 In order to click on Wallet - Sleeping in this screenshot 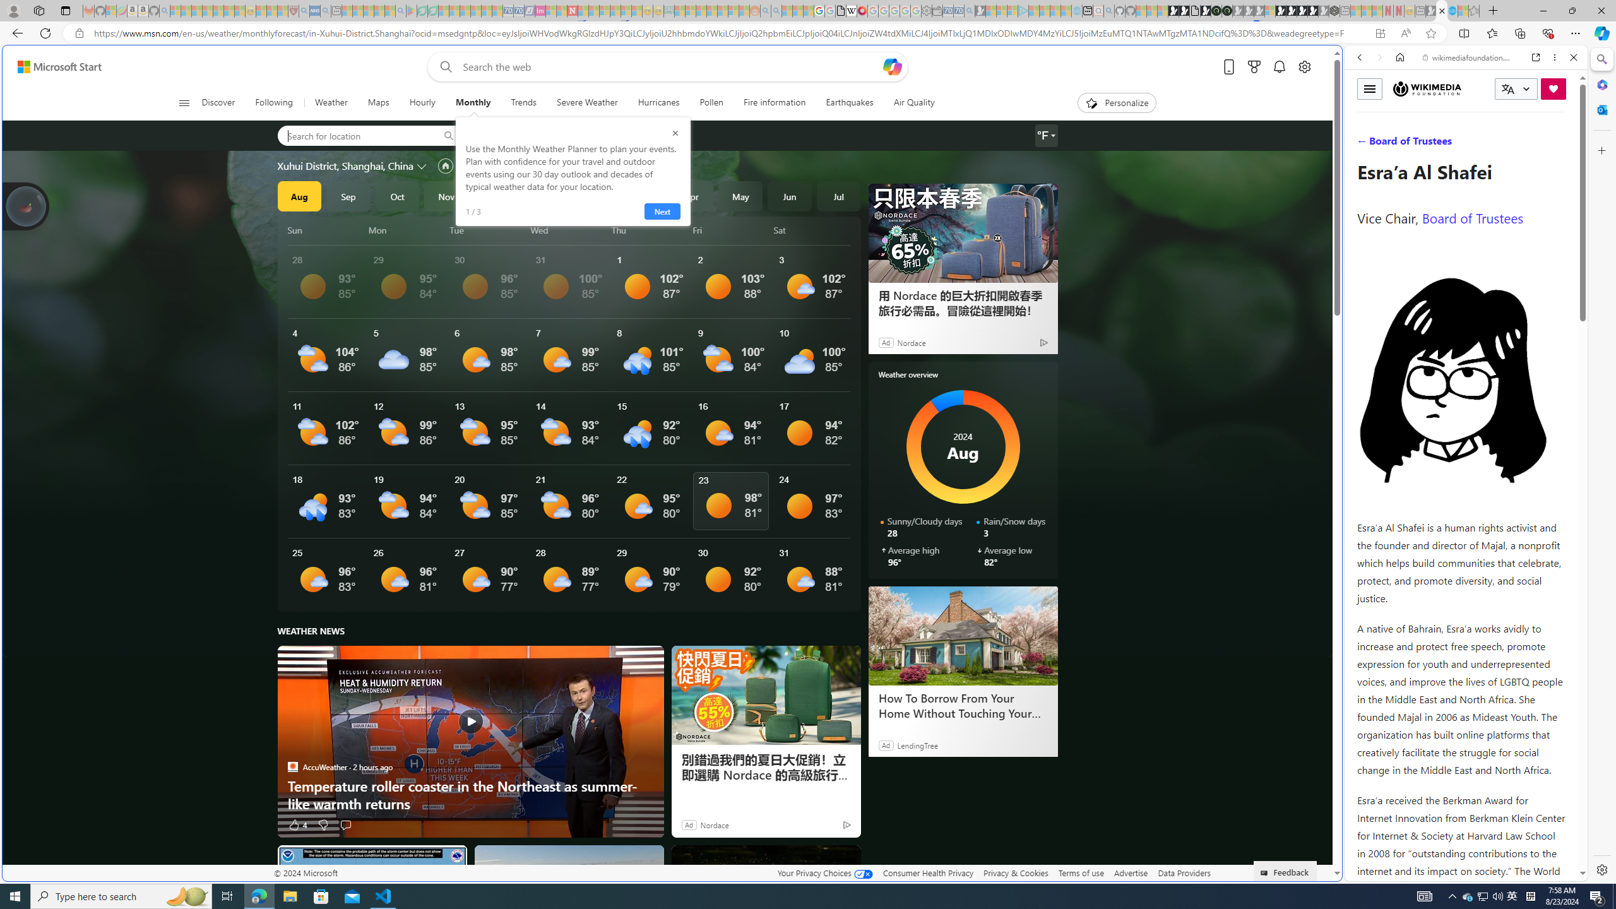, I will do `click(937, 11)`.